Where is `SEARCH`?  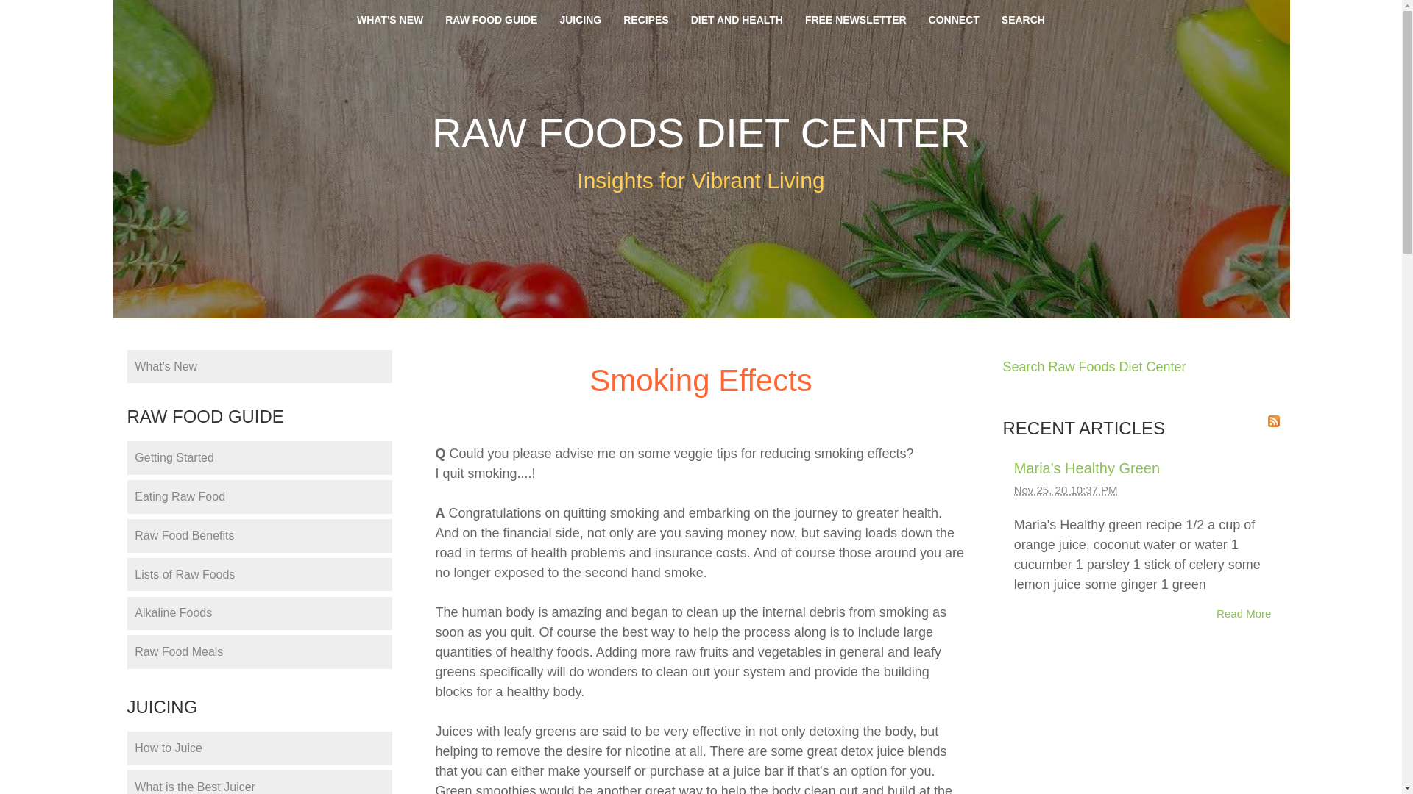
SEARCH is located at coordinates (1023, 19).